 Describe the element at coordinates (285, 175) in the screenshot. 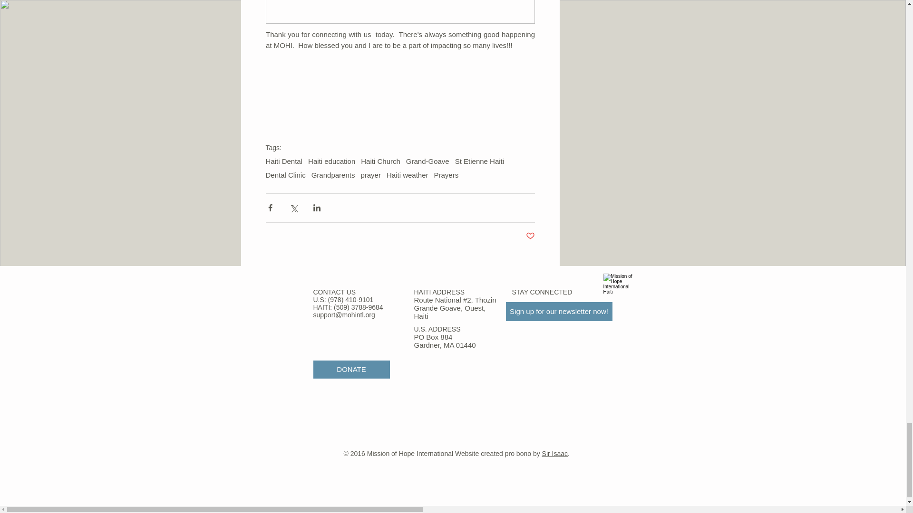

I see `Dental Clinic` at that location.